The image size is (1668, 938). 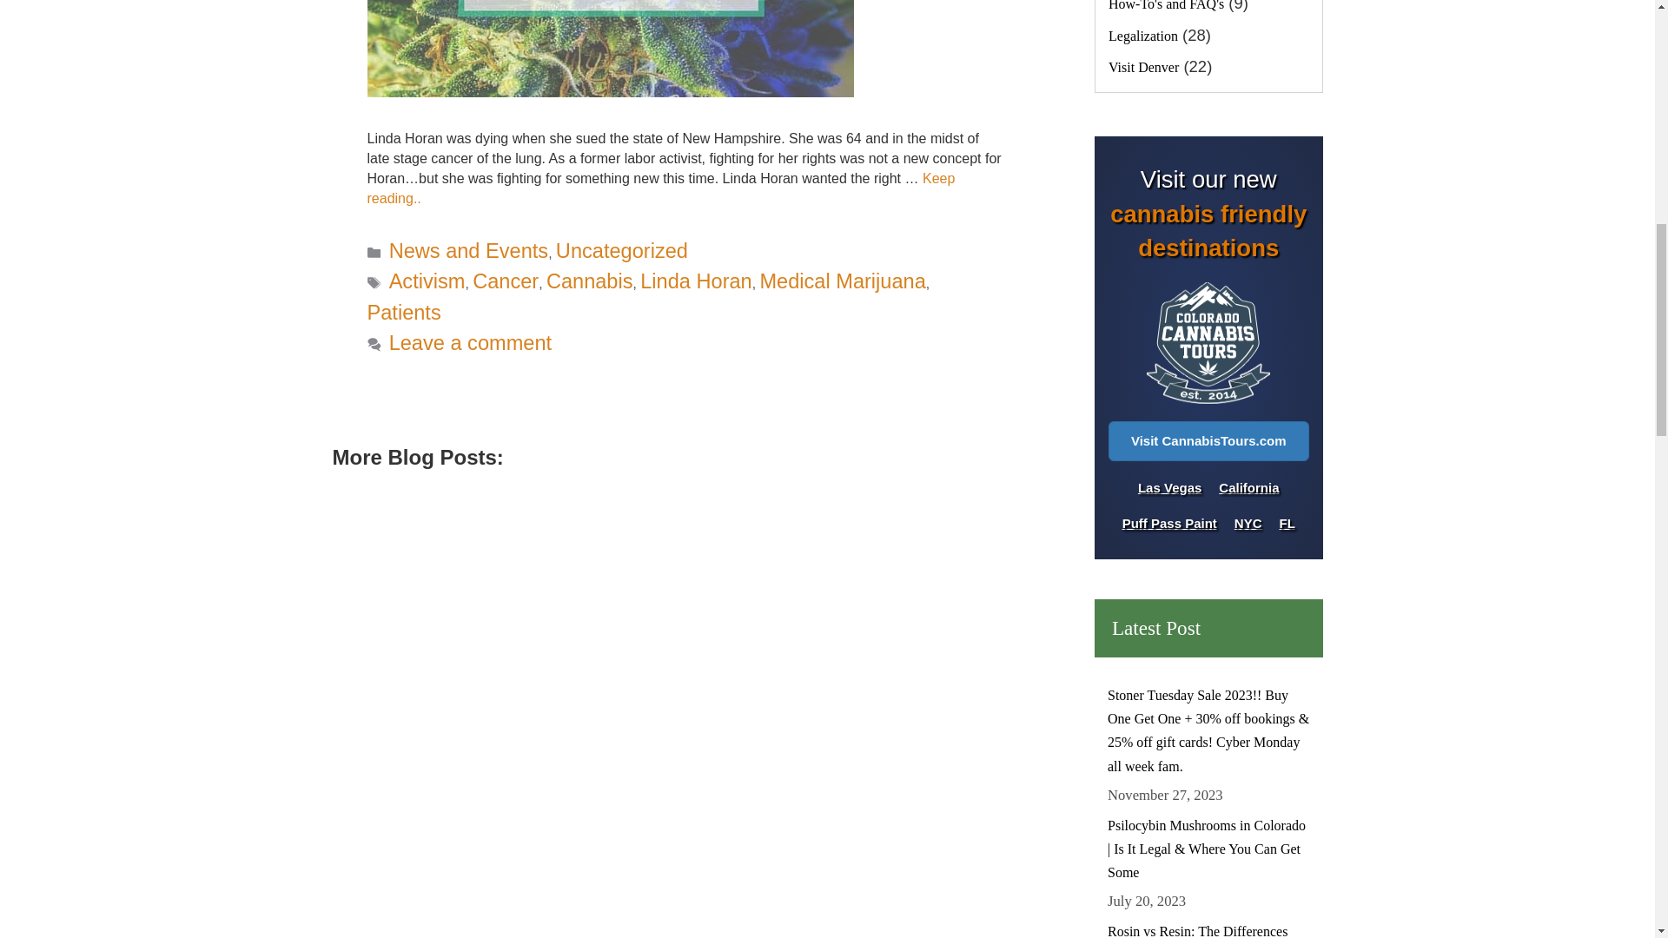 What do you see at coordinates (1248, 523) in the screenshot?
I see `visit Puff Pass Paint NYC classes` at bounding box center [1248, 523].